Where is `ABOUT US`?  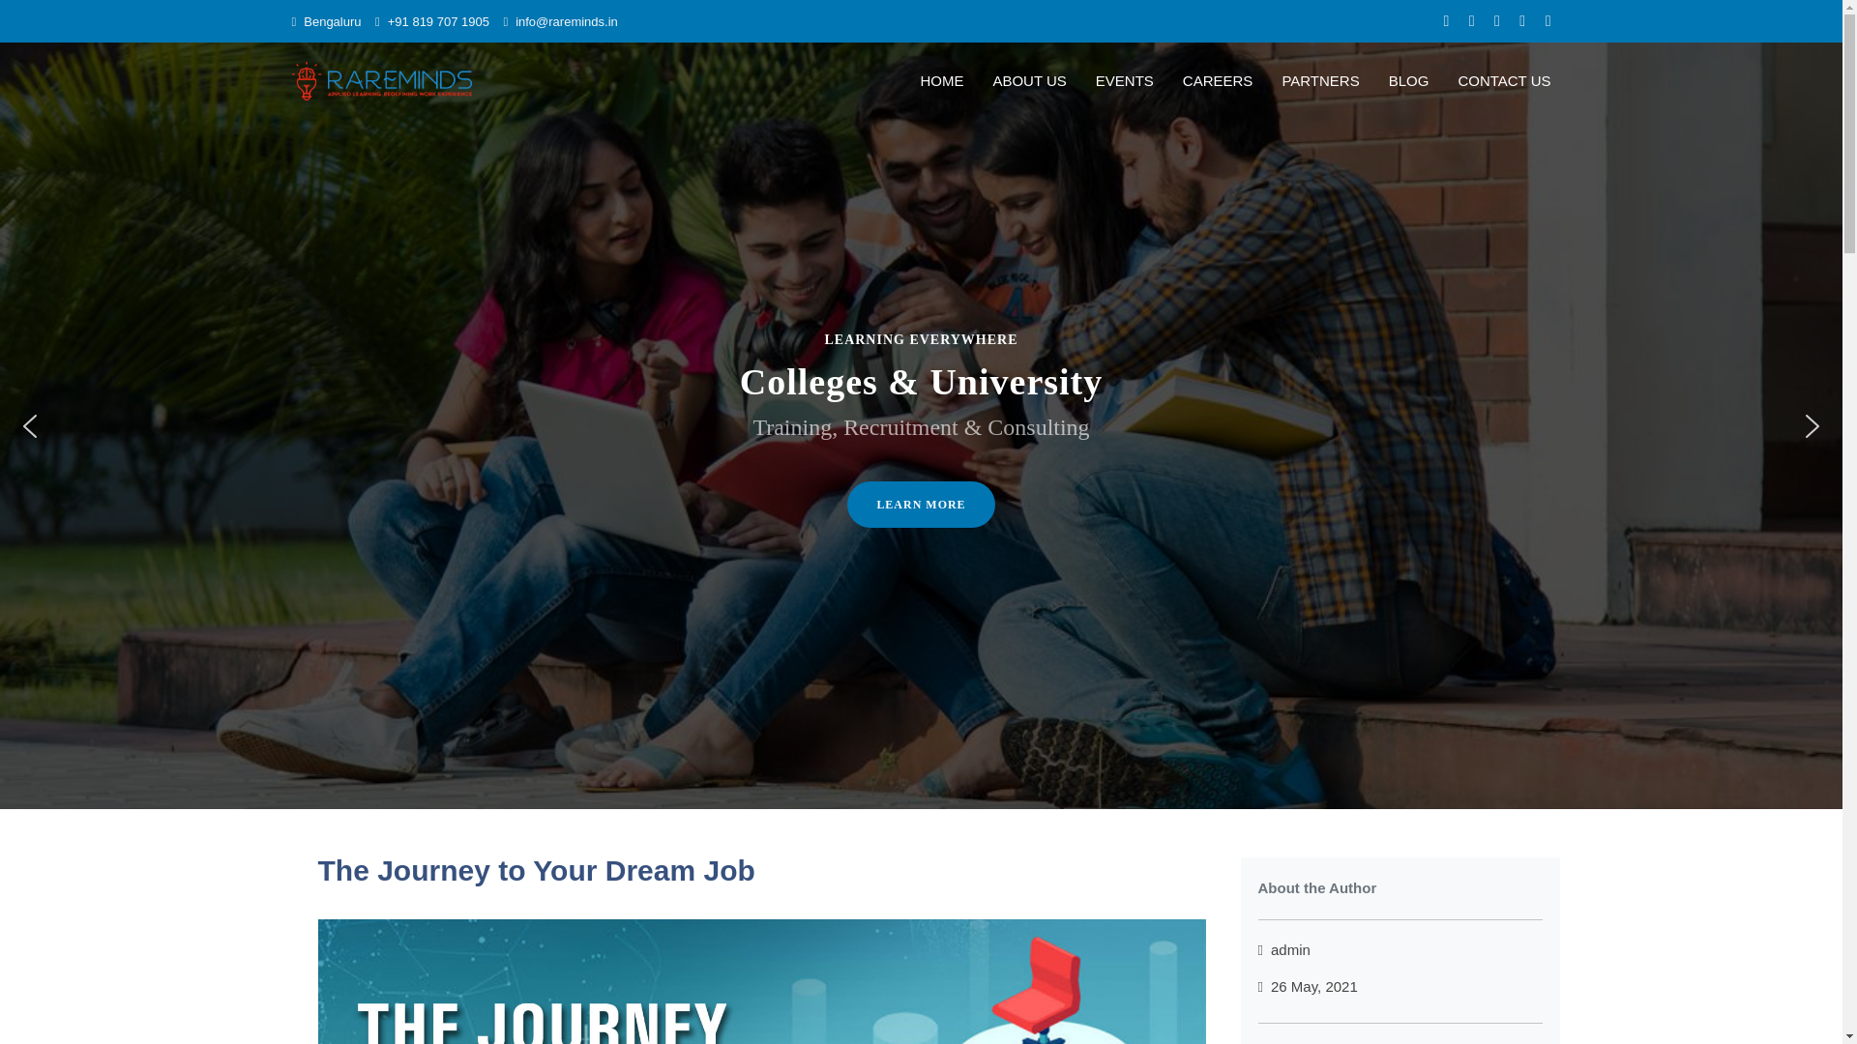 ABOUT US is located at coordinates (1015, 81).